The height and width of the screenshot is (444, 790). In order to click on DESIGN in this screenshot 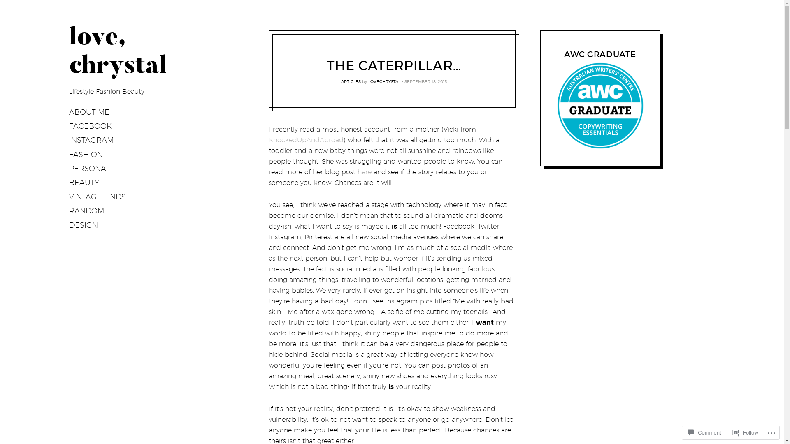, I will do `click(84, 225)`.